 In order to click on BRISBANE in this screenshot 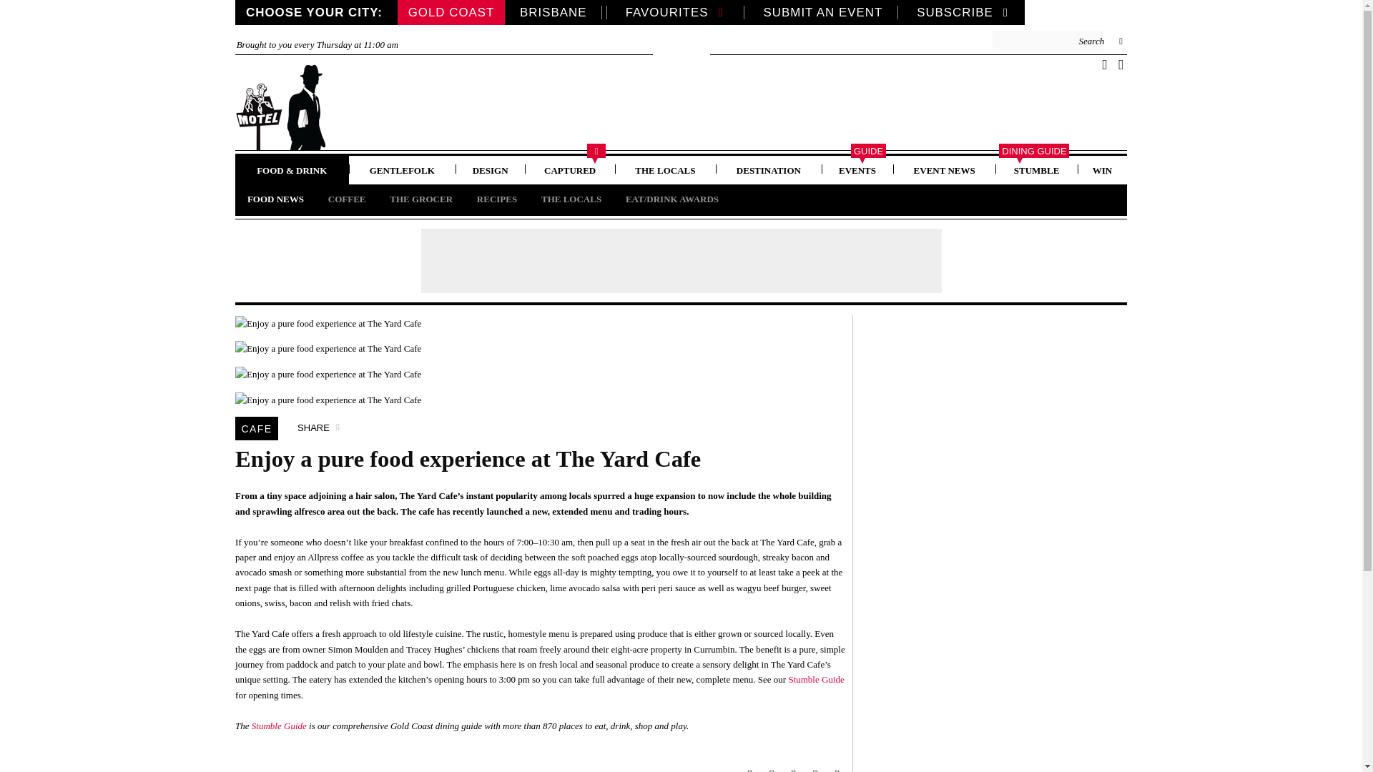, I will do `click(553, 12)`.